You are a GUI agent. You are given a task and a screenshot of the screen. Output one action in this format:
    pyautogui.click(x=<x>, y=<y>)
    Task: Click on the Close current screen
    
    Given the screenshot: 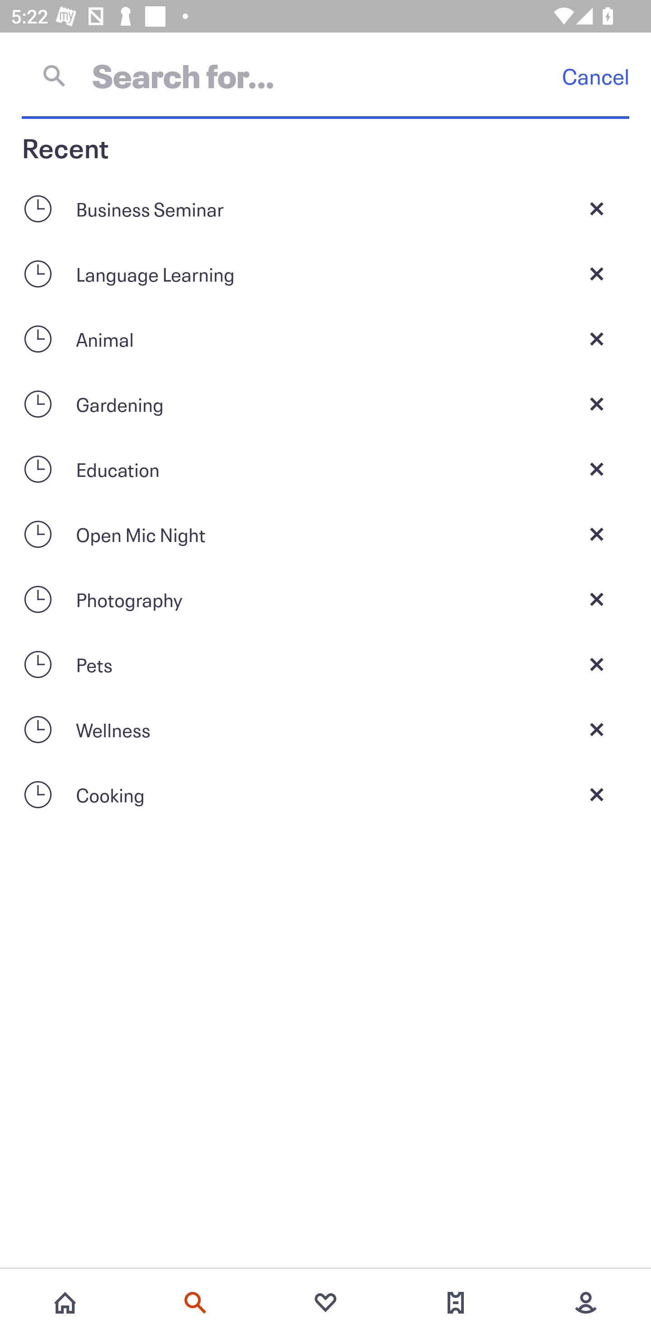 What is the action you would take?
    pyautogui.click(x=597, y=469)
    